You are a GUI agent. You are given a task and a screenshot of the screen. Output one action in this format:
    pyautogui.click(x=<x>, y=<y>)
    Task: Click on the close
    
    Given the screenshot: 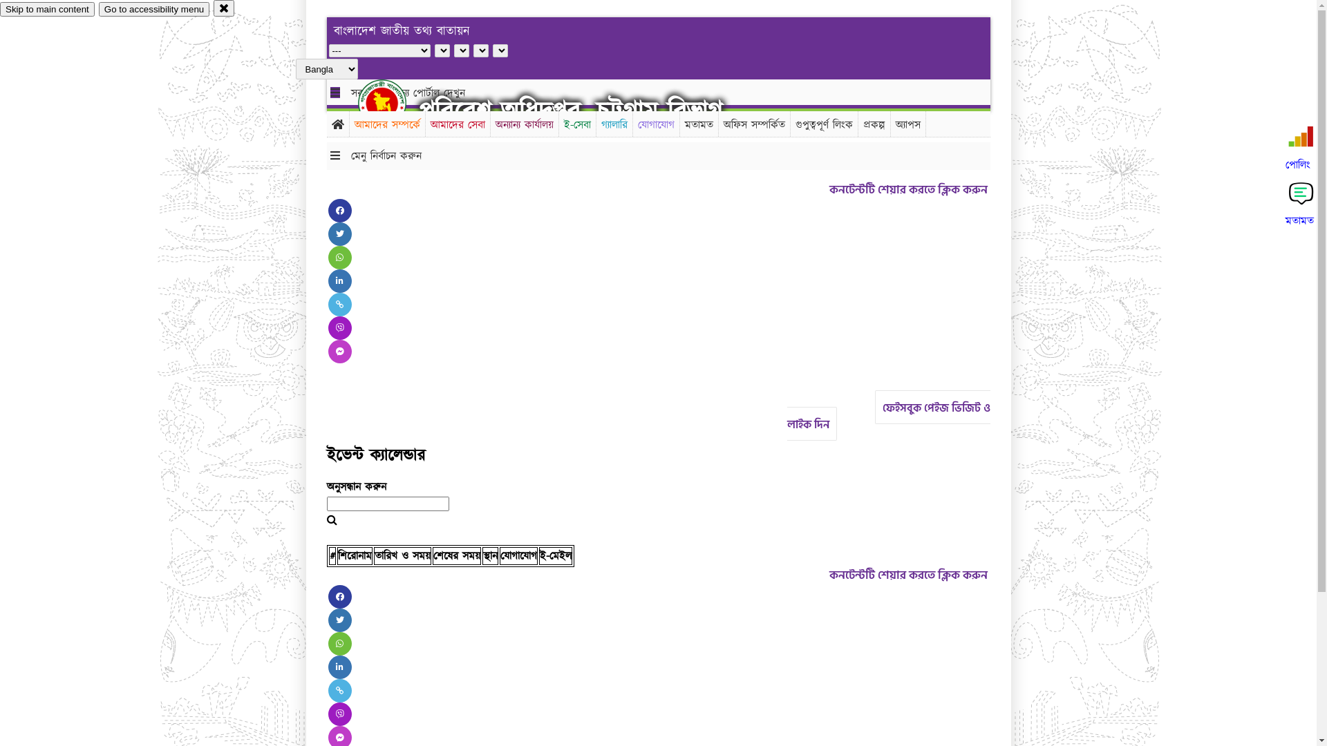 What is the action you would take?
    pyautogui.click(x=224, y=8)
    